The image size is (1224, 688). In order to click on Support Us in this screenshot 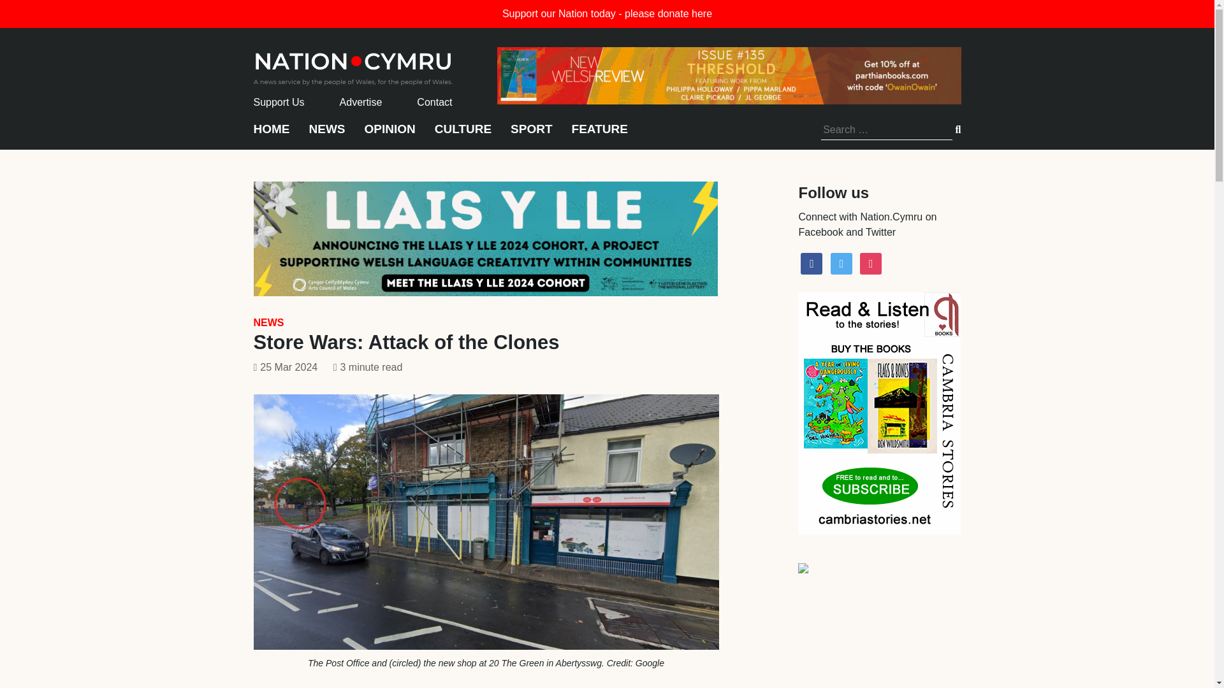, I will do `click(279, 102)`.